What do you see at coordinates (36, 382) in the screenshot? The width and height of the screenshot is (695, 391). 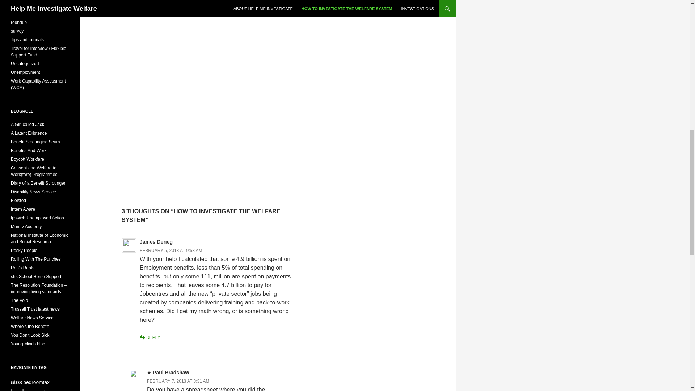 I see `3 topics` at bounding box center [36, 382].